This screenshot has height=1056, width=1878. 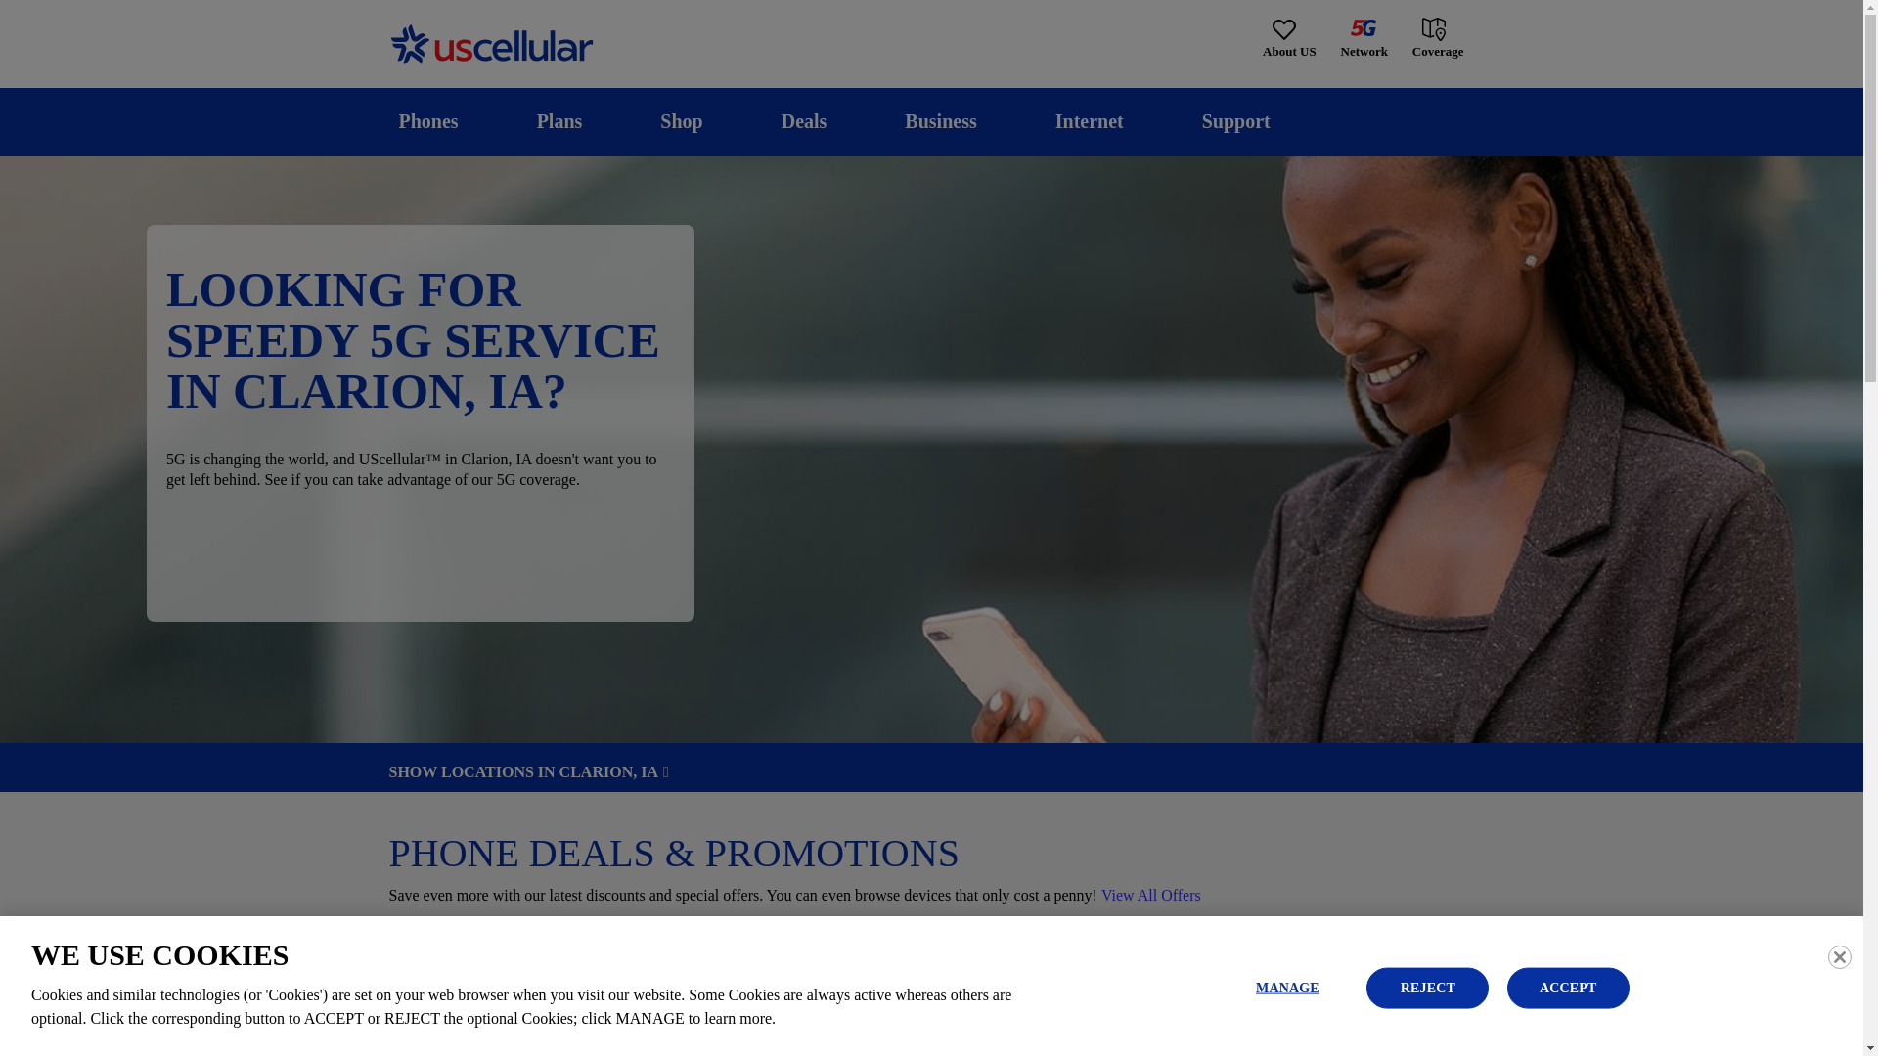 I want to click on Plans, so click(x=559, y=121).